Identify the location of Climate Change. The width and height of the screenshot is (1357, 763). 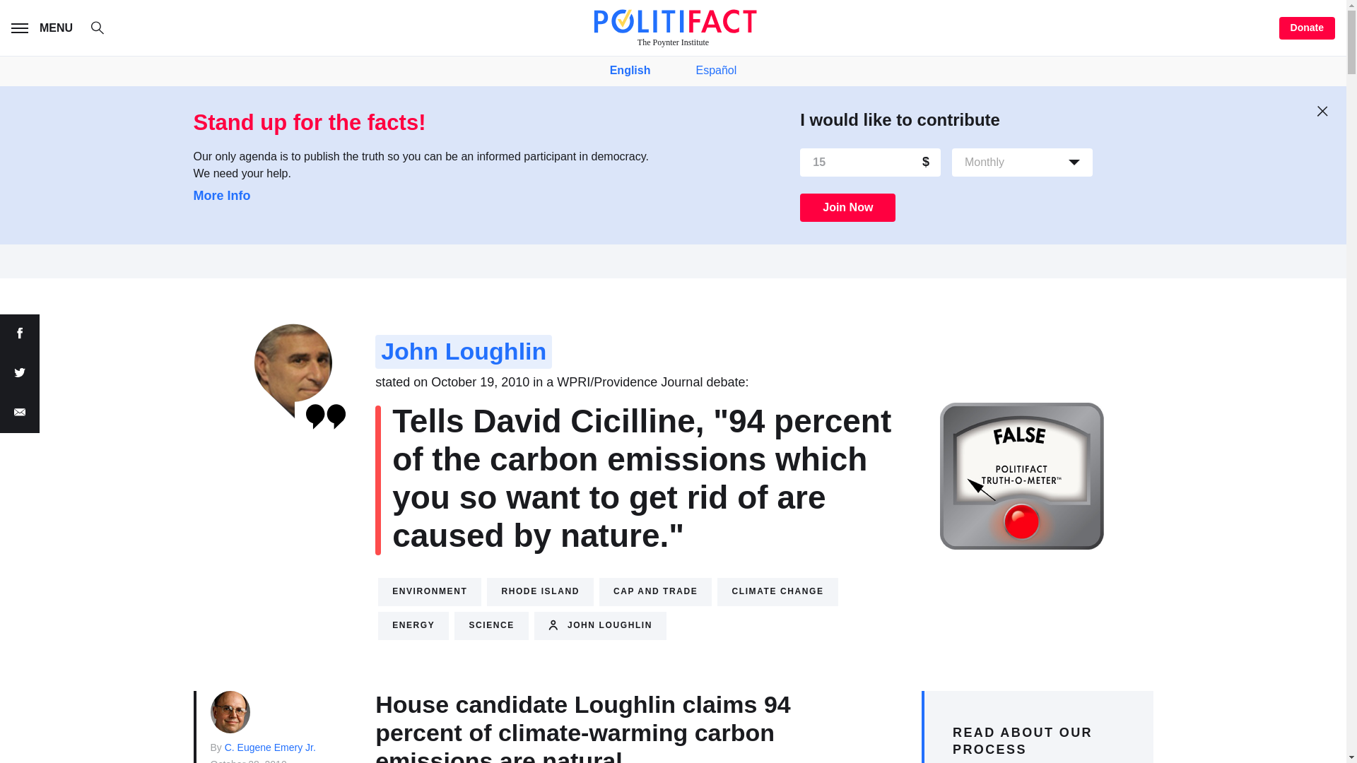
(777, 591).